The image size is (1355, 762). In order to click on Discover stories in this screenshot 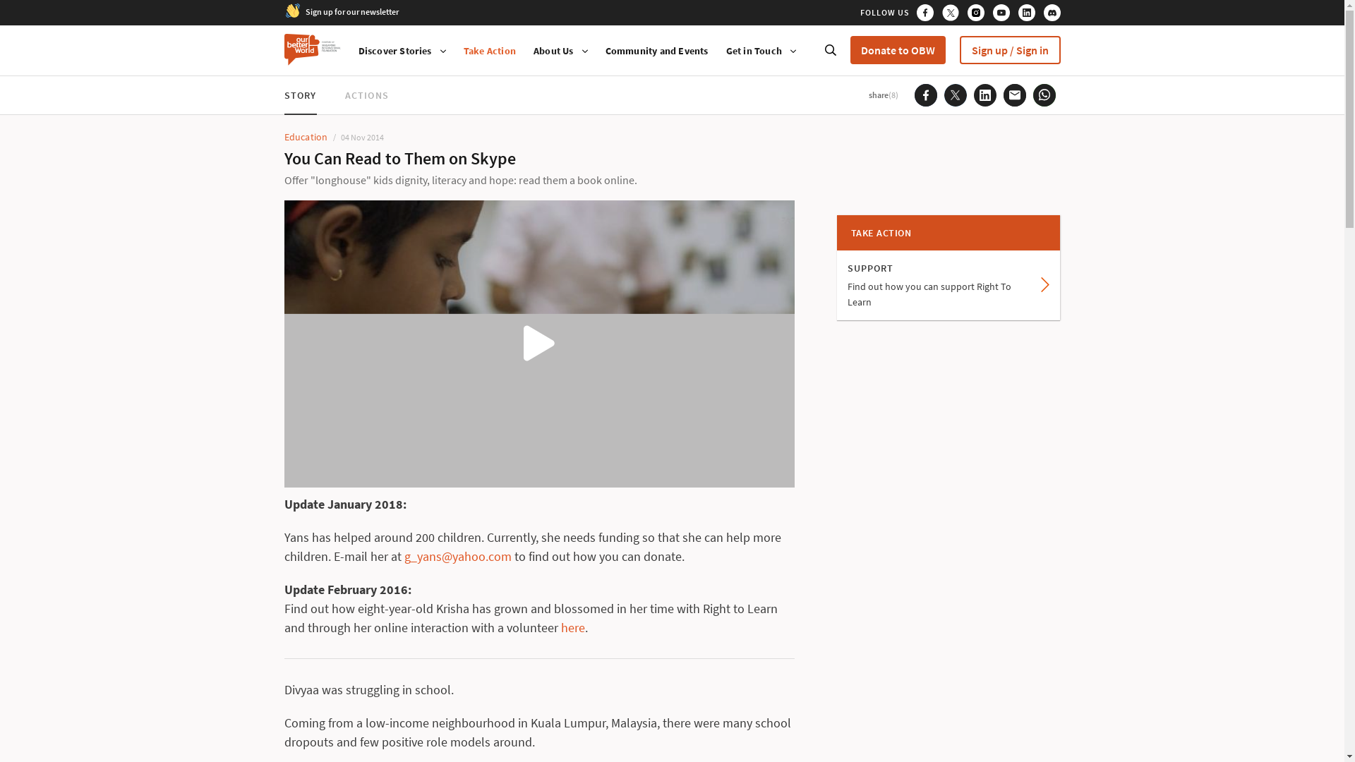, I will do `click(553, 51)`.